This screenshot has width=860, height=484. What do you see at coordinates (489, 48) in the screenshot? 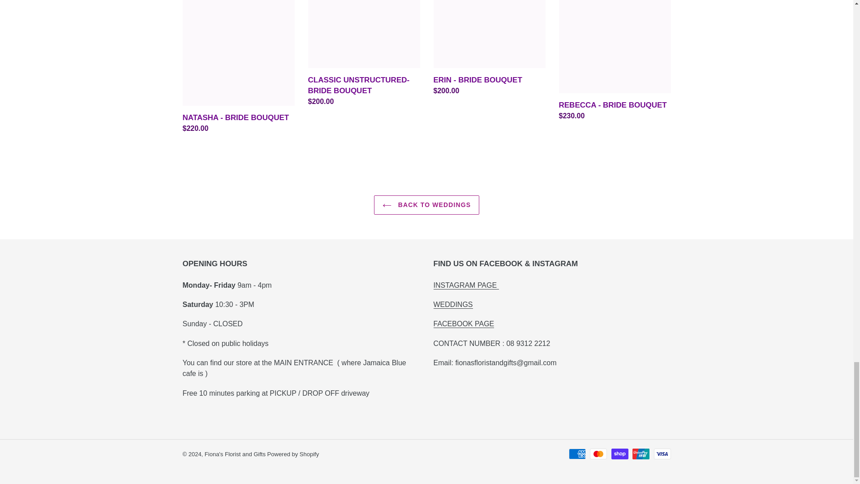
I see `ERIN - BRIDE BOUQUET` at bounding box center [489, 48].